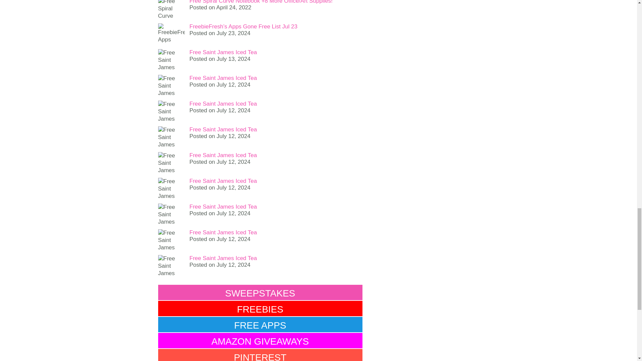 The image size is (642, 361). I want to click on FREE APPS, so click(260, 324).